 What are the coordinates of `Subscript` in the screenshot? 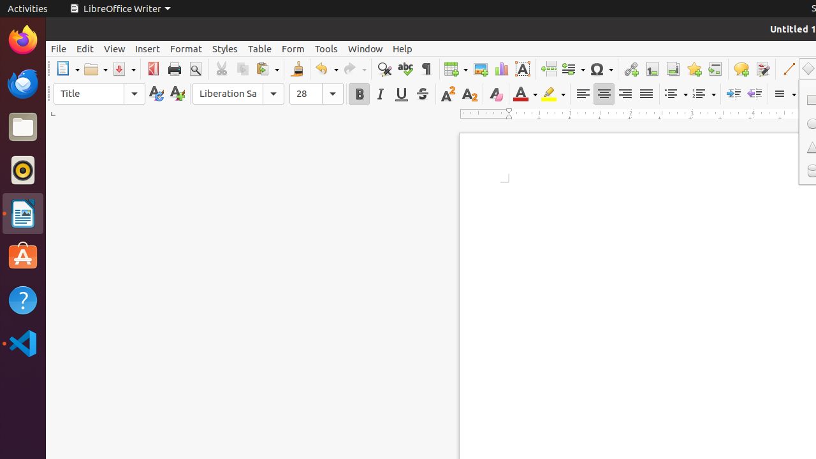 It's located at (469, 94).